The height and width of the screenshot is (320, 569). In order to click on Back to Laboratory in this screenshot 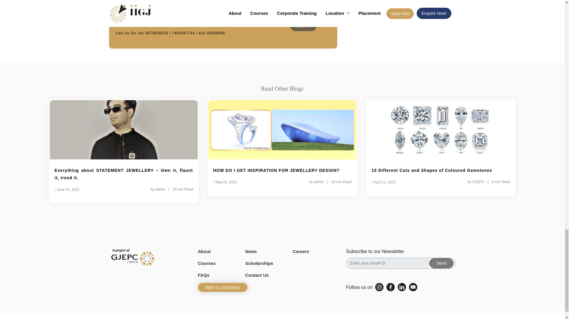, I will do `click(223, 287)`.